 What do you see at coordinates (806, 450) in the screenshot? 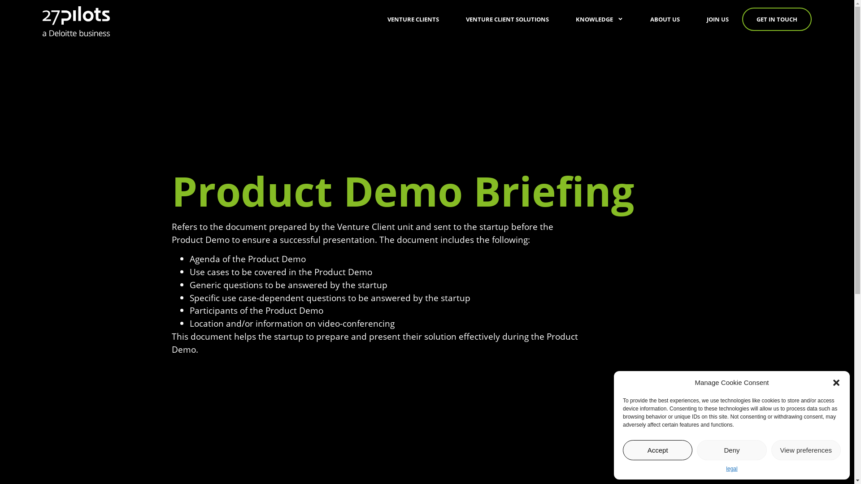
I see `View preferences` at bounding box center [806, 450].